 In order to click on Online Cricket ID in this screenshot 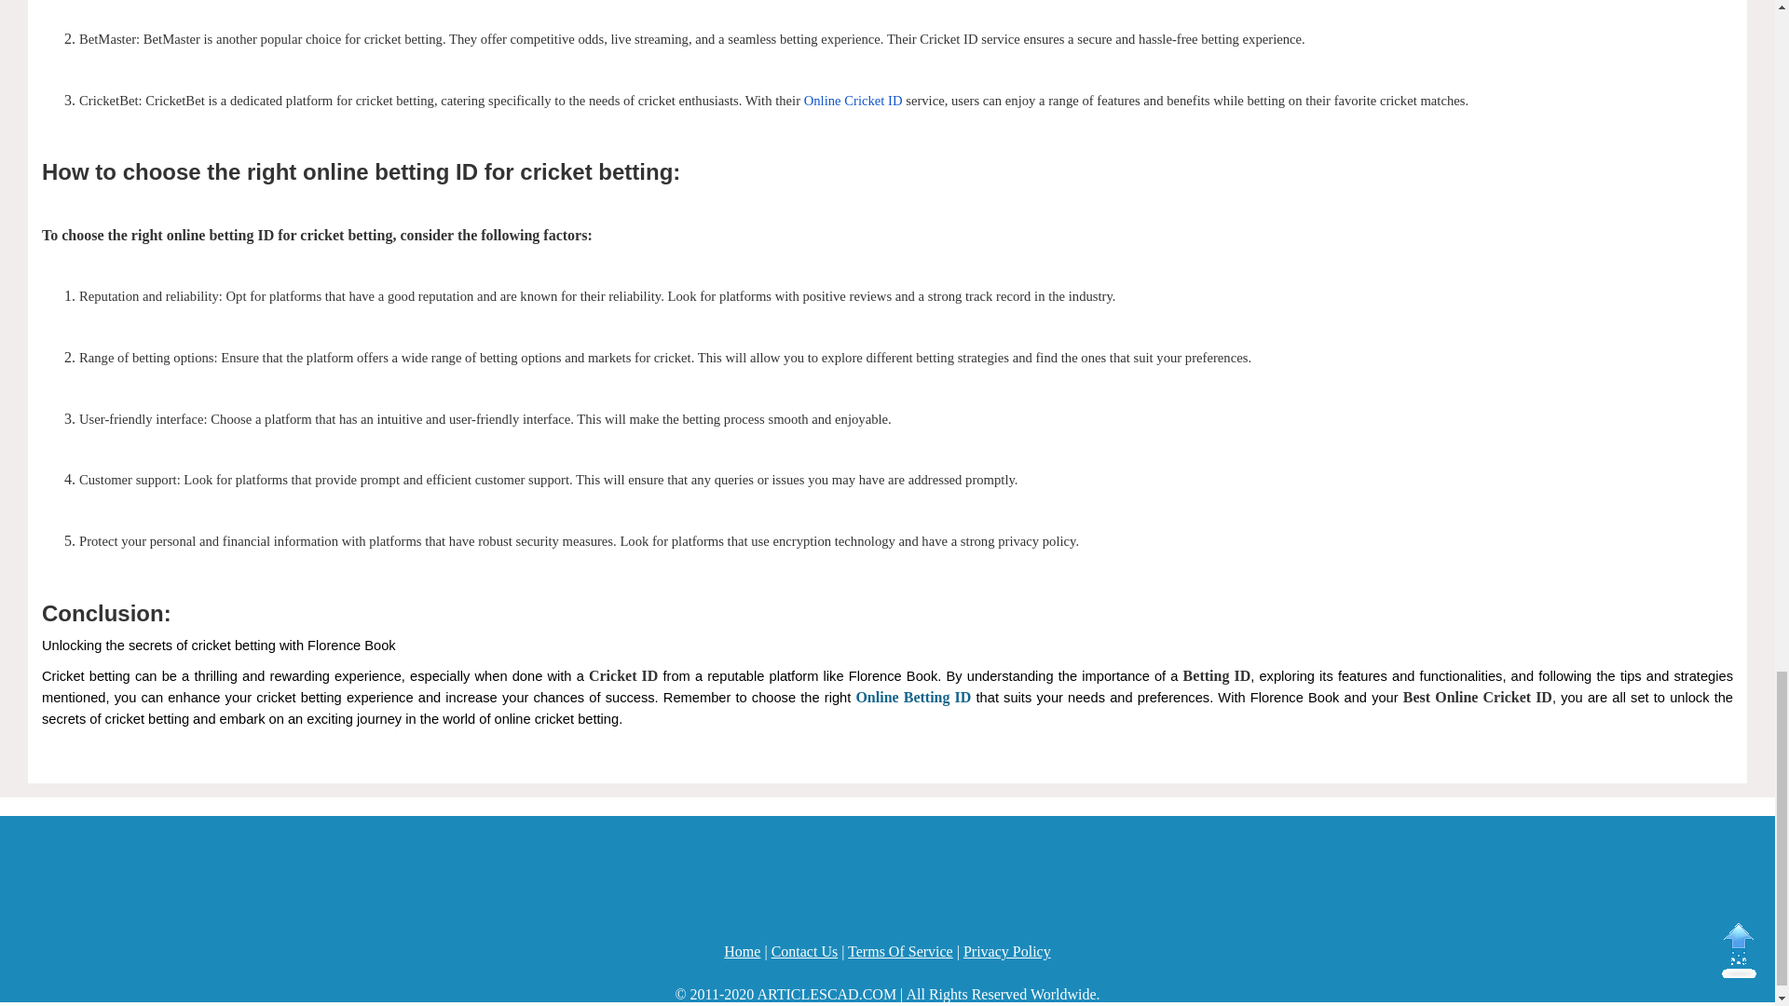, I will do `click(854, 100)`.